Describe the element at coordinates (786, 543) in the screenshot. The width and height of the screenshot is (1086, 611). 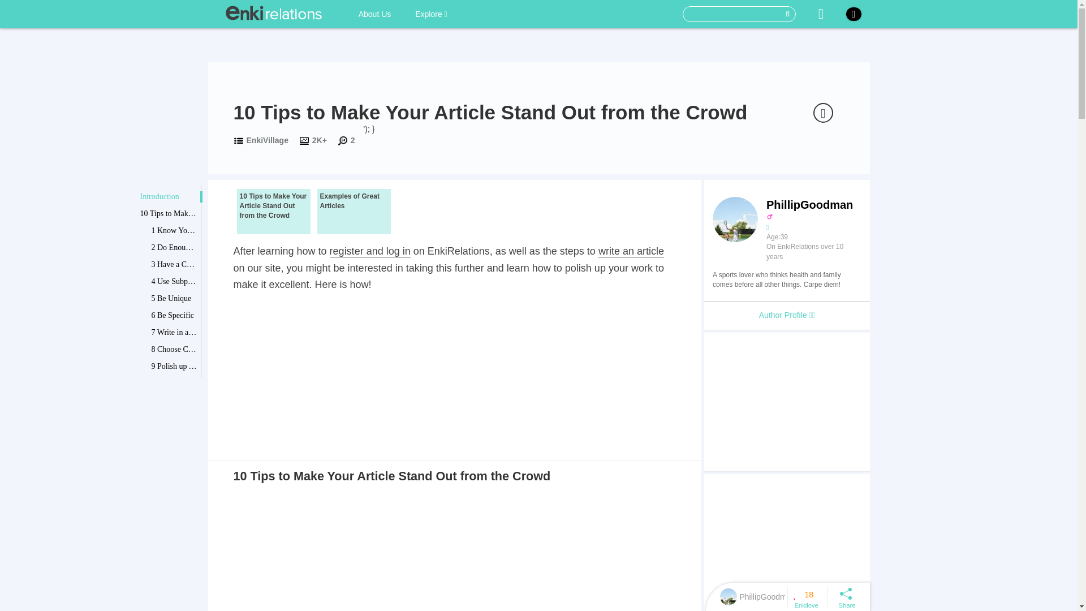
I see `Advertisement` at that location.